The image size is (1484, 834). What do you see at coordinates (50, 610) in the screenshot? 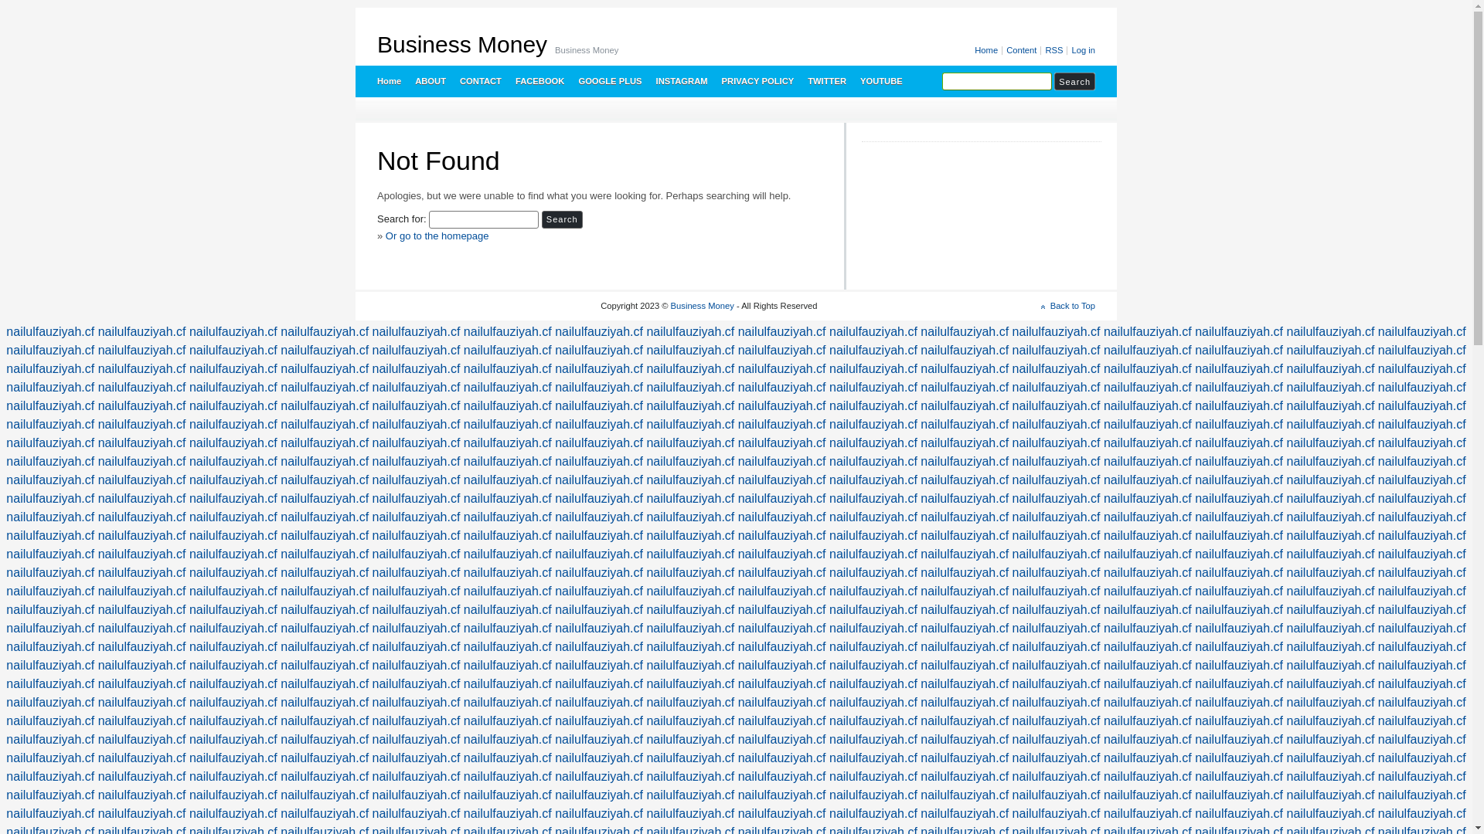
I see `nailulfauziyah.cf` at bounding box center [50, 610].